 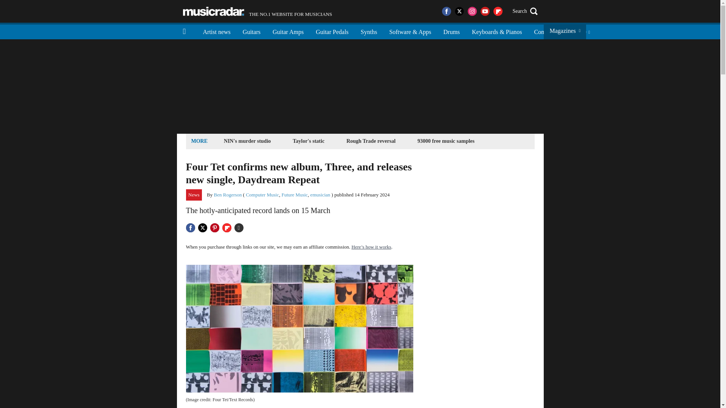 What do you see at coordinates (247, 141) in the screenshot?
I see `NIN's murder studio` at bounding box center [247, 141].